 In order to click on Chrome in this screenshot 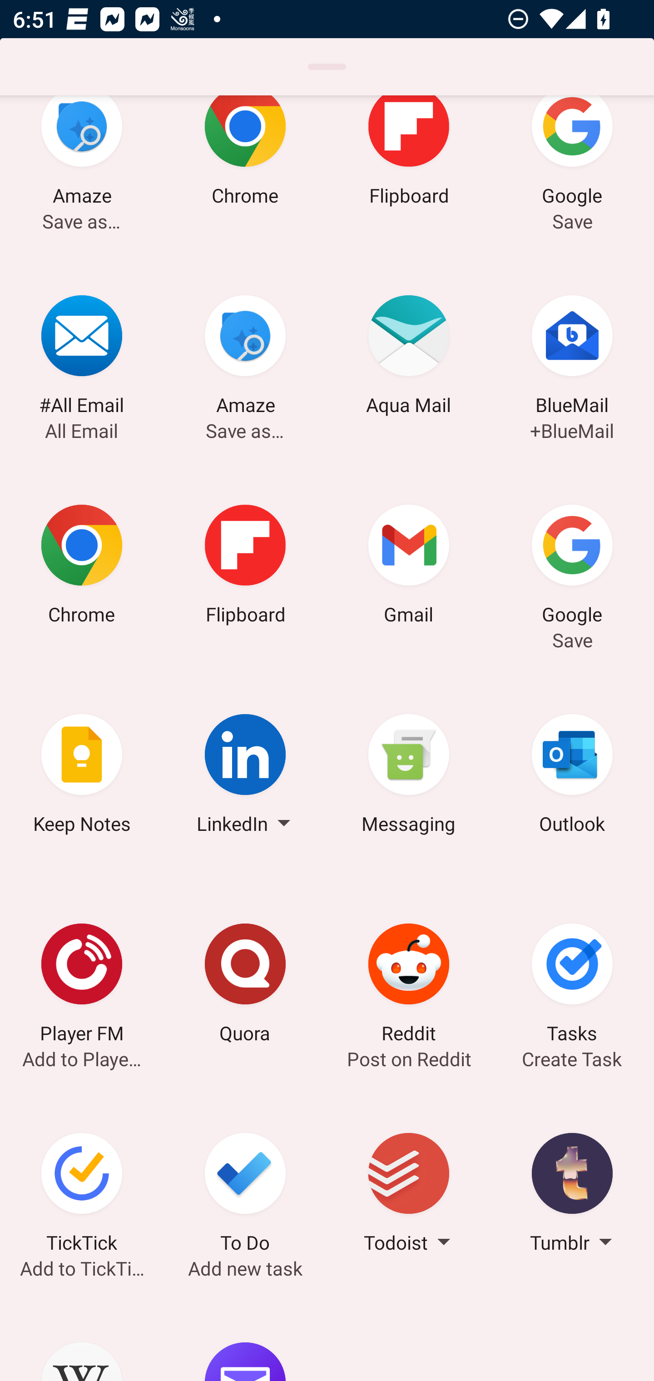, I will do `click(245, 174)`.